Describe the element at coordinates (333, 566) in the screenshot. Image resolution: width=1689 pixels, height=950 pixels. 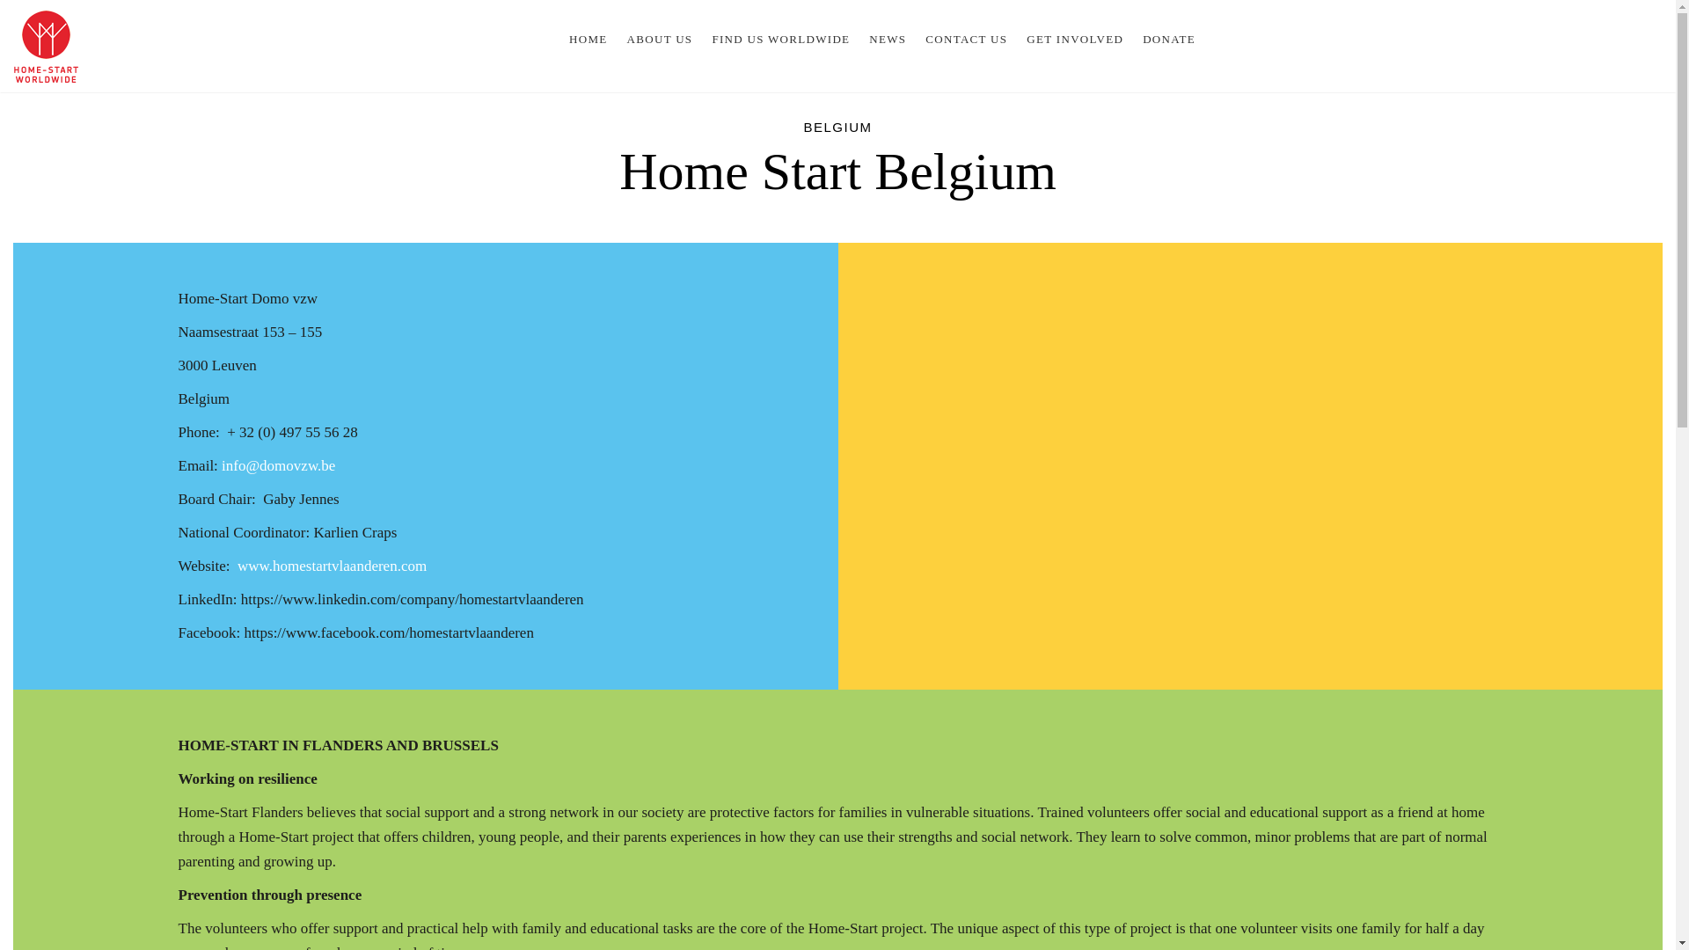
I see `www.homestartvlaanderen.com` at that location.